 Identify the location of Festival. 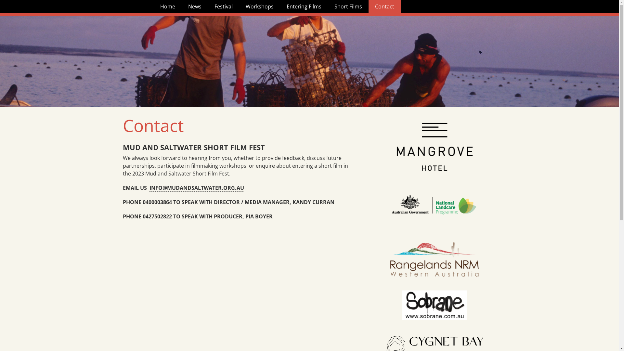
(224, 6).